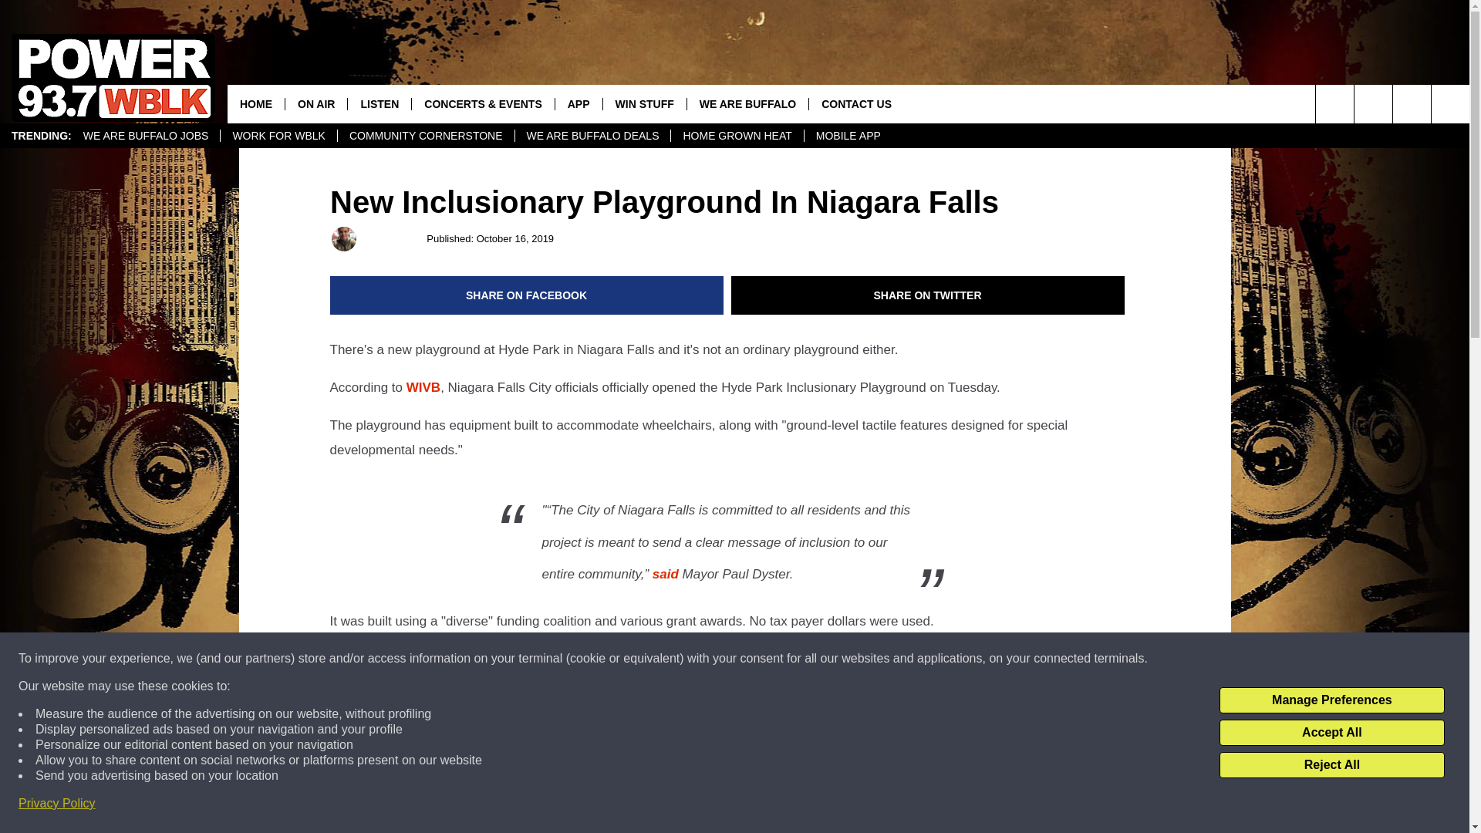 The image size is (1481, 833). I want to click on HOME GROWN HEAT, so click(736, 136).